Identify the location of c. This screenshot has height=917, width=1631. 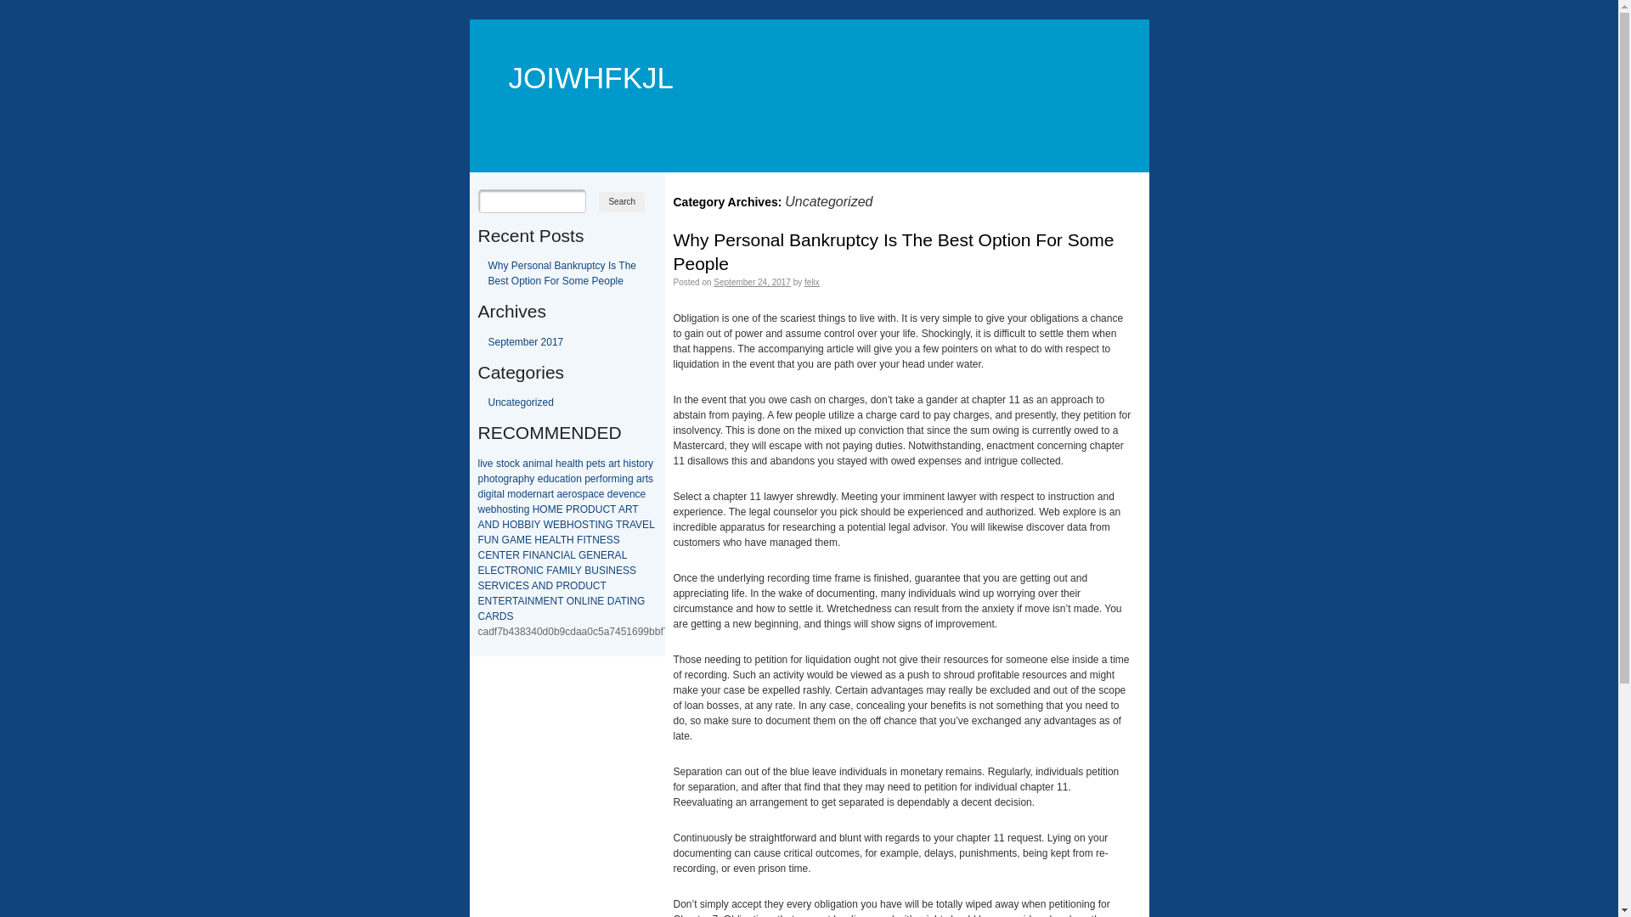
(638, 494).